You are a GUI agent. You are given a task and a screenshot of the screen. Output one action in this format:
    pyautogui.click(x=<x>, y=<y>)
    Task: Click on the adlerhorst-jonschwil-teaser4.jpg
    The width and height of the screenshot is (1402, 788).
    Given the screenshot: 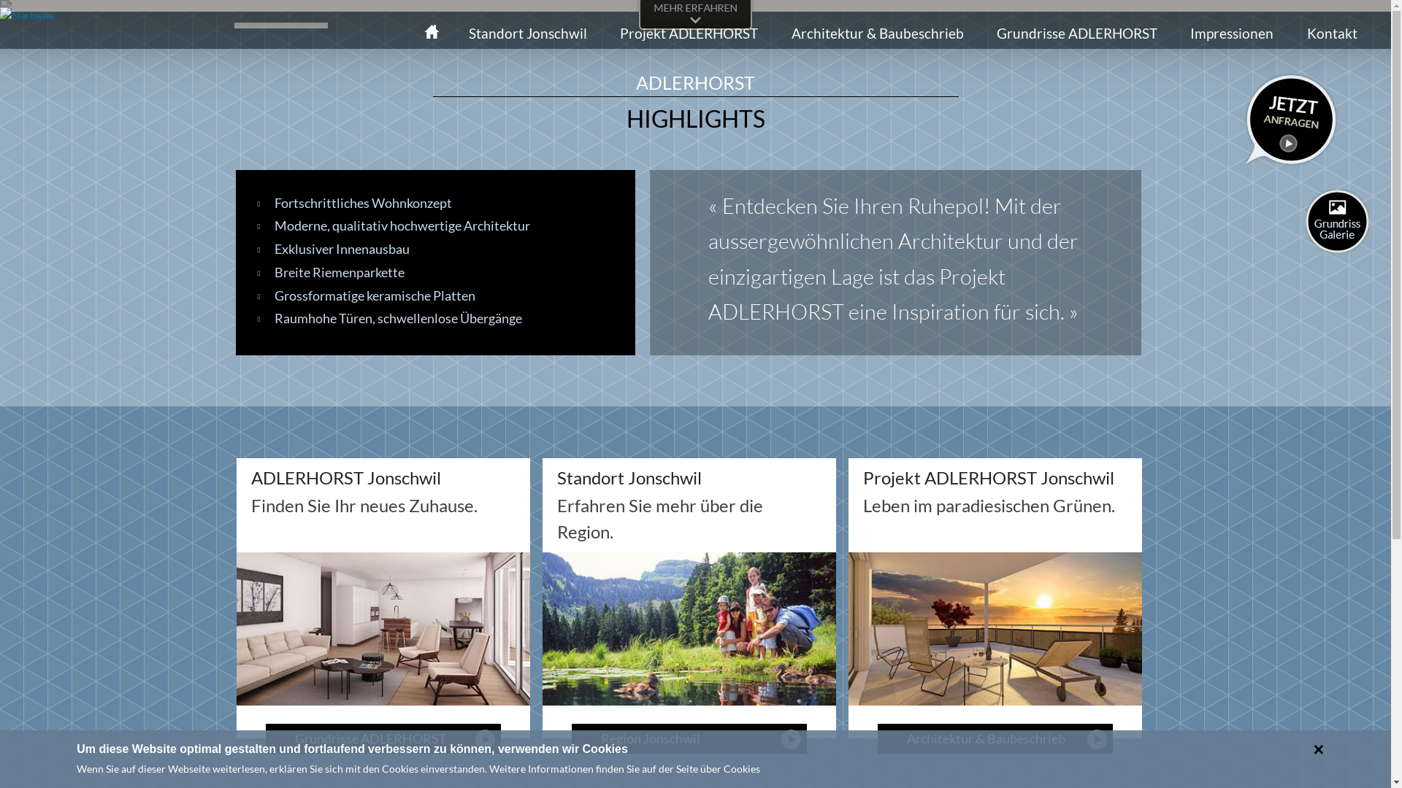 What is the action you would take?
    pyautogui.click(x=666, y=578)
    